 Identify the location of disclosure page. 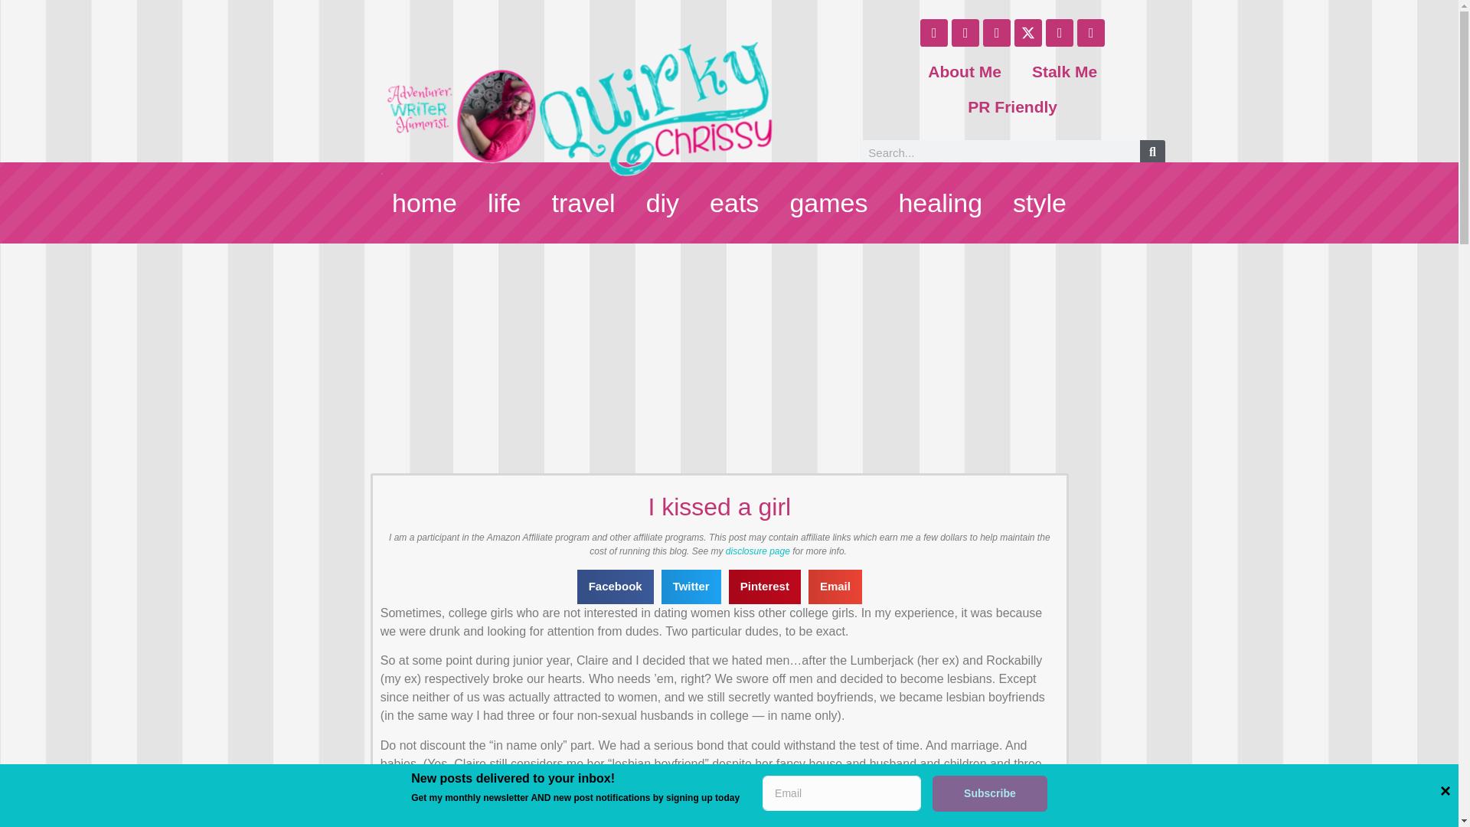
(758, 551).